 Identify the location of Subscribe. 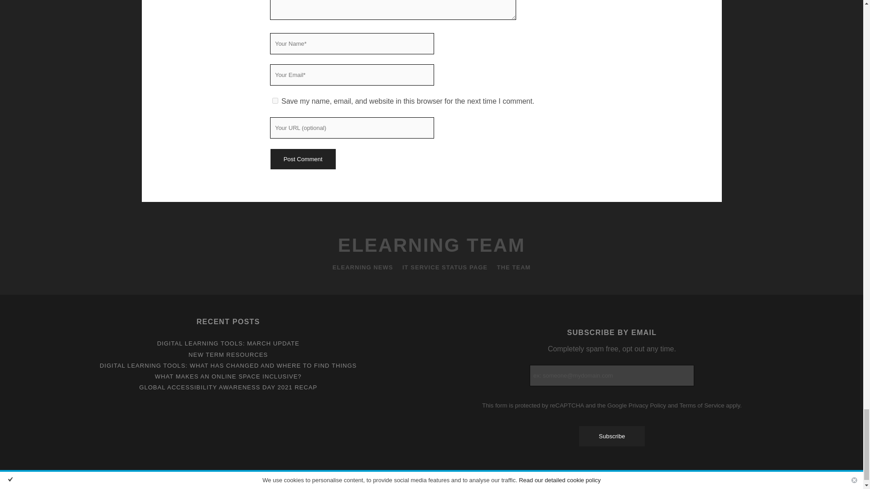
(612, 436).